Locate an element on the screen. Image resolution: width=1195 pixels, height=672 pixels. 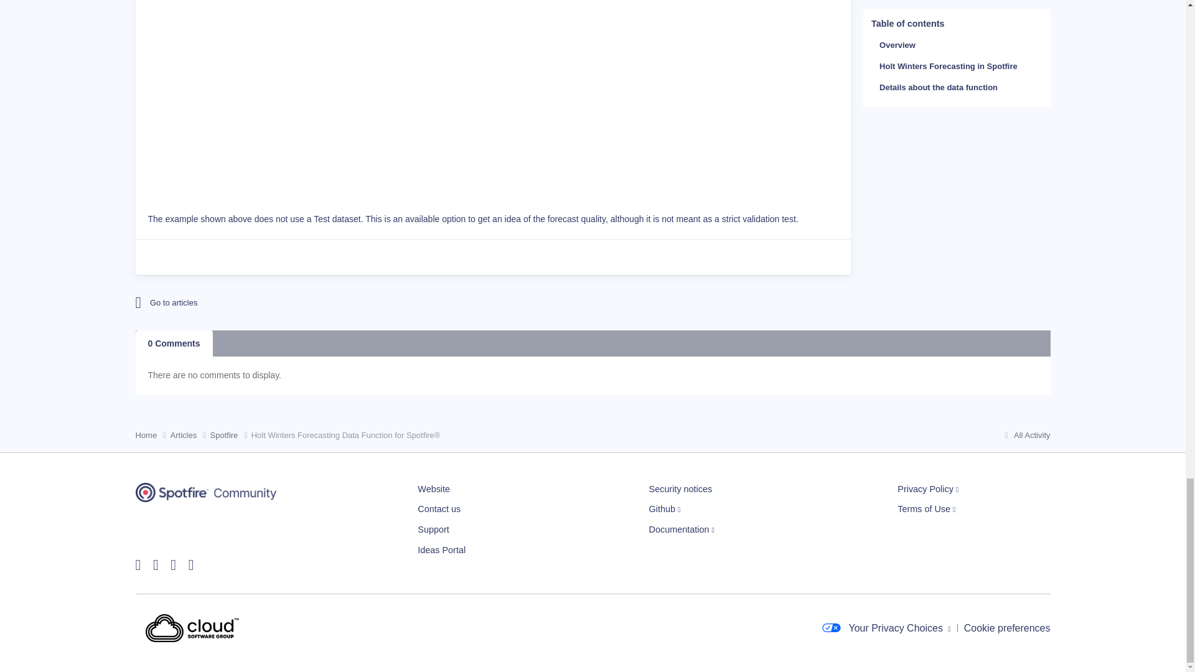
0 Comments is located at coordinates (174, 343).